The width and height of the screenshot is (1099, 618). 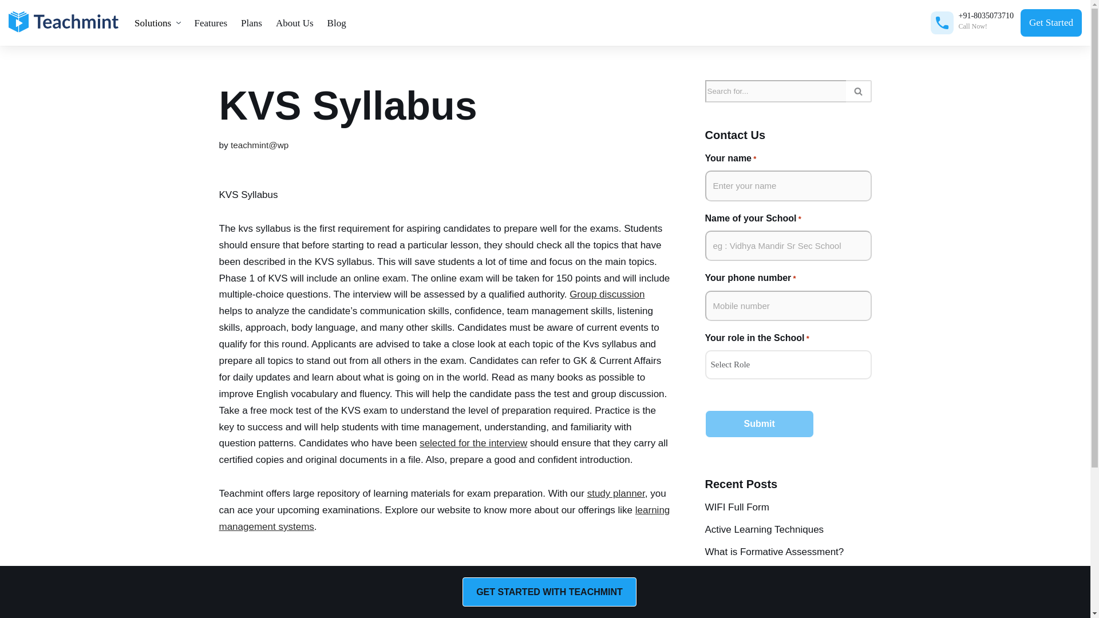 I want to click on Submit, so click(x=760, y=423).